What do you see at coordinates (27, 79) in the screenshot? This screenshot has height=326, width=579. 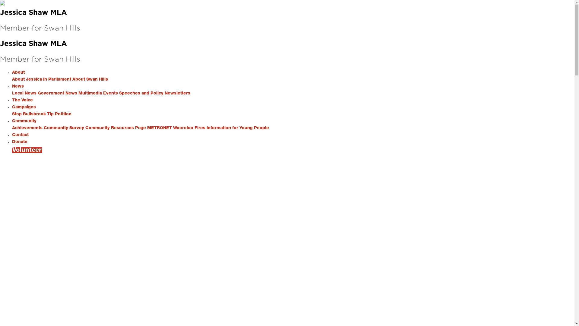 I see `About Jessica` at bounding box center [27, 79].